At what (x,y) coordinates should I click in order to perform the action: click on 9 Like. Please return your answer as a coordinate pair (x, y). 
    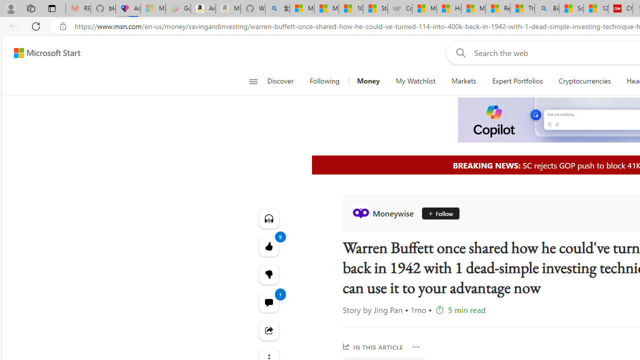
    Looking at the image, I should click on (269, 246).